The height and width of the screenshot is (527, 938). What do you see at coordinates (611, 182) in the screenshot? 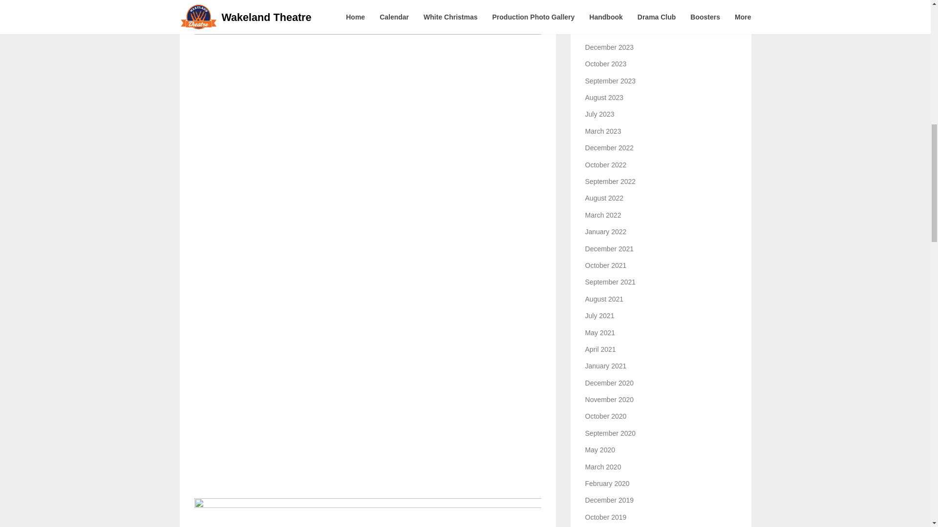
I see `September 2022` at bounding box center [611, 182].